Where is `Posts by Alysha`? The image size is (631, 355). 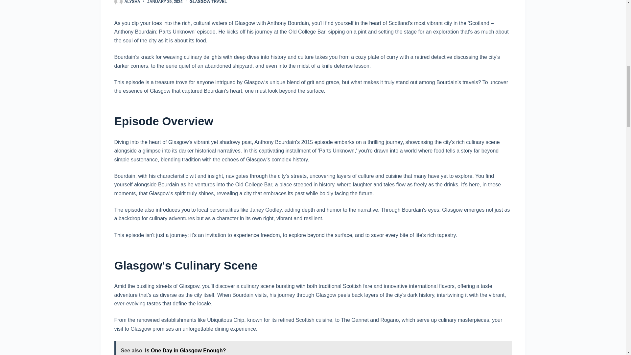
Posts by Alysha is located at coordinates (132, 2).